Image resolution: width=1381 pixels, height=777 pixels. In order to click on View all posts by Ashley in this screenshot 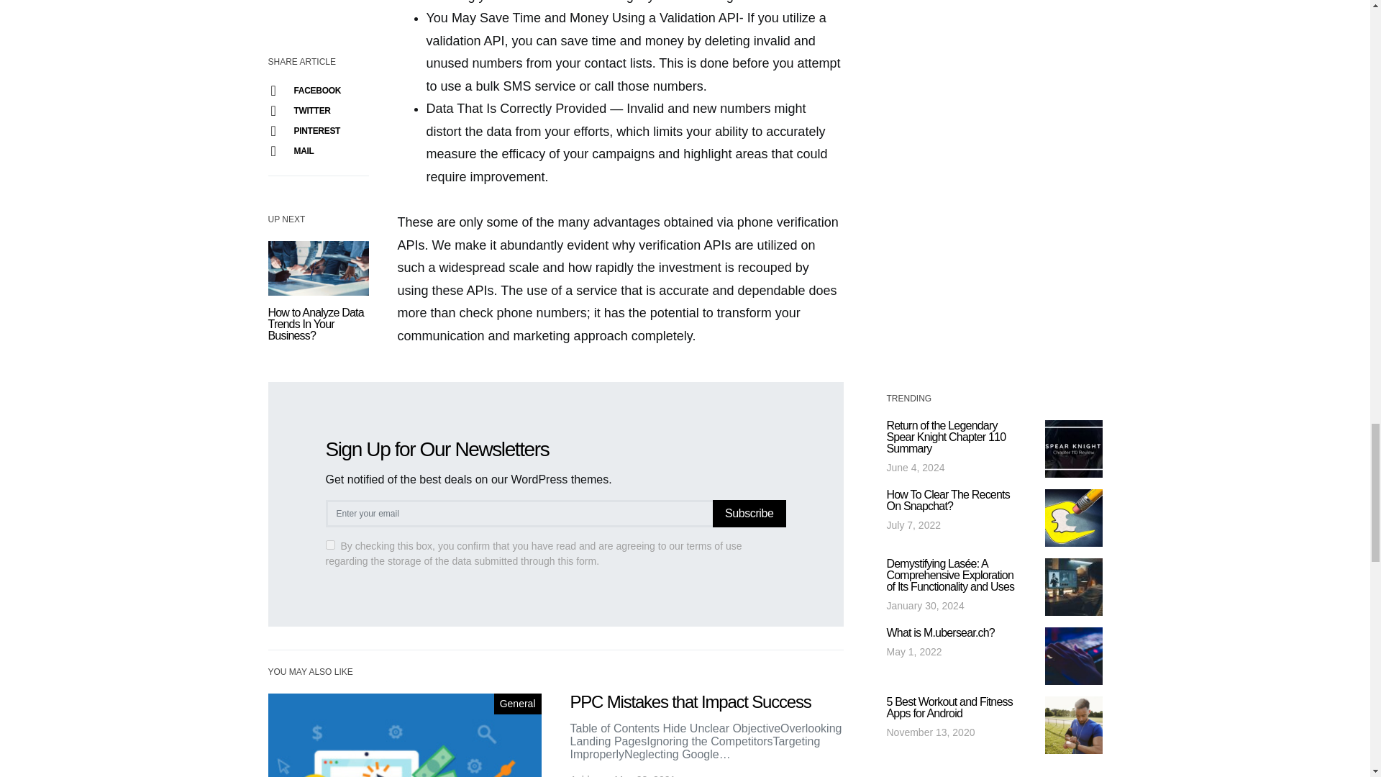, I will do `click(584, 774)`.